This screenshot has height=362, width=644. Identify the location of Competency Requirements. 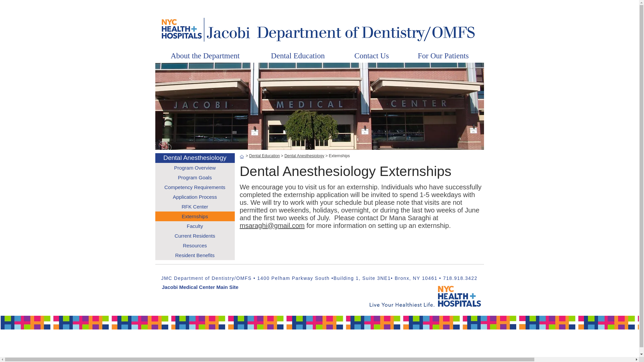
(195, 187).